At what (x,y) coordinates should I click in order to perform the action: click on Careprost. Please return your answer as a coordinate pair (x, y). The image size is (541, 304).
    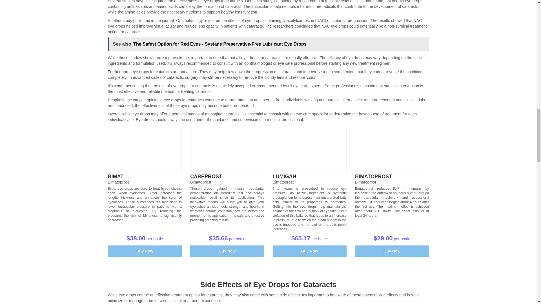
    Looking at the image, I should click on (227, 149).